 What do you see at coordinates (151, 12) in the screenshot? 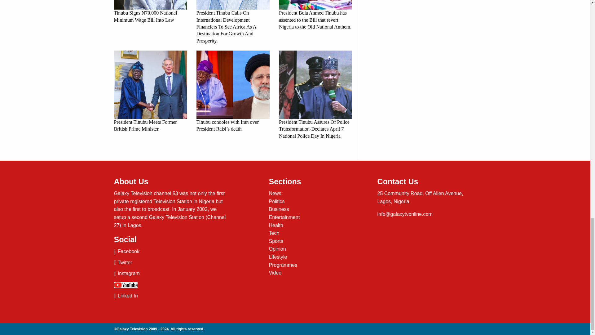
I see `Tinubu Signs N70,000 National Minimum Wage Bill Into Law` at bounding box center [151, 12].